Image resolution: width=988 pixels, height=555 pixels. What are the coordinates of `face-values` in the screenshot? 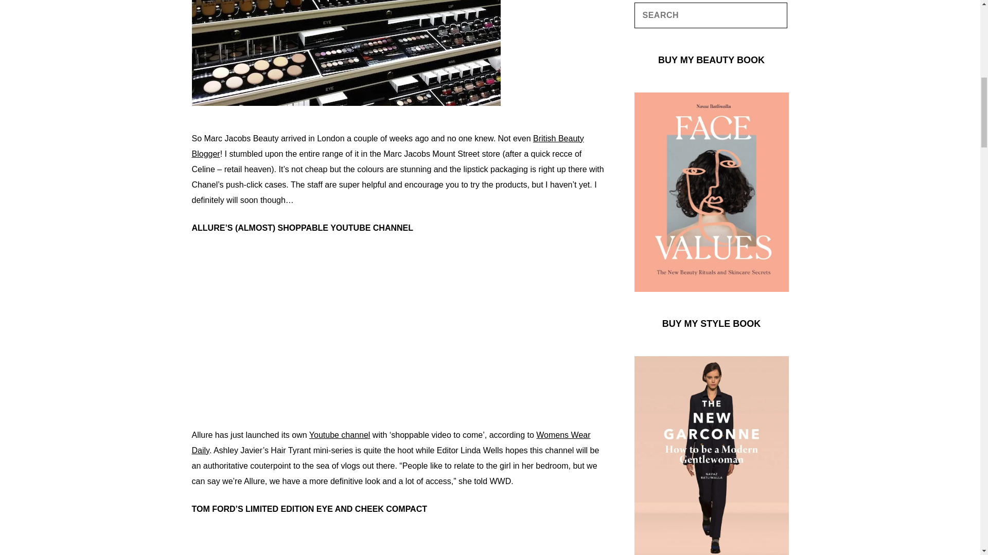 It's located at (711, 284).